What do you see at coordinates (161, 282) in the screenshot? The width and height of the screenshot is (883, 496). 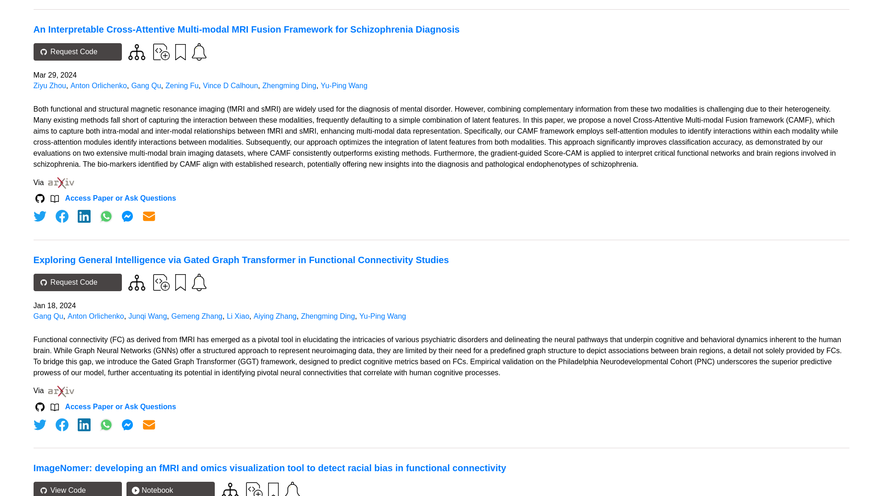 I see `Contribute your code for this paper to the community` at bounding box center [161, 282].